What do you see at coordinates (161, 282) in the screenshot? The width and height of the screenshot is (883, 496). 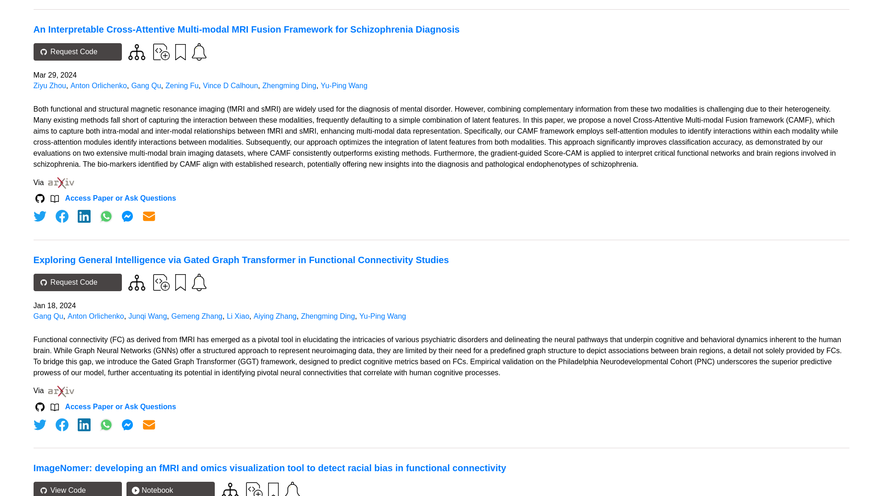 I see `Contribute your code for this paper to the community` at bounding box center [161, 282].